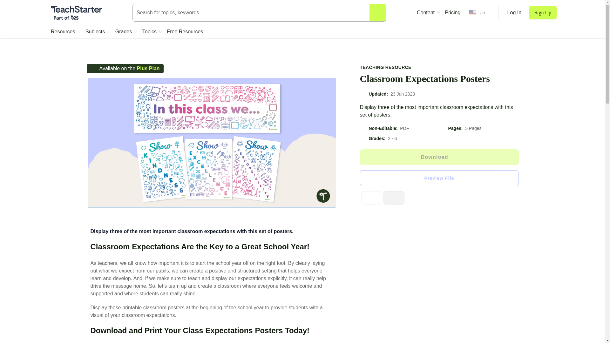  I want to click on Sign Up, so click(543, 13).